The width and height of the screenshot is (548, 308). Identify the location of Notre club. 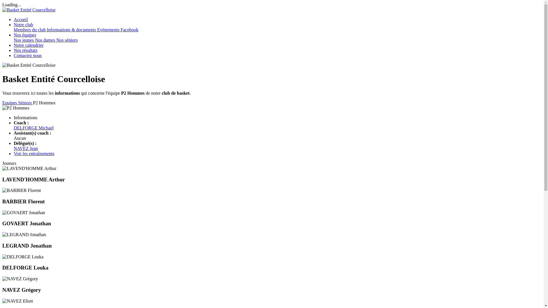
(23, 25).